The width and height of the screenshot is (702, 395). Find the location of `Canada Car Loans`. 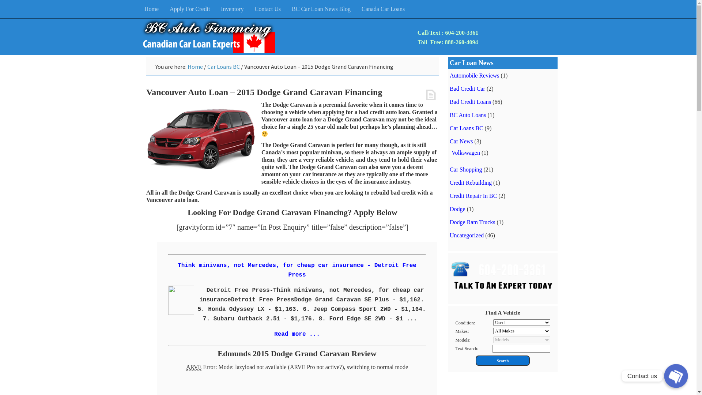

Canada Car Loans is located at coordinates (383, 9).